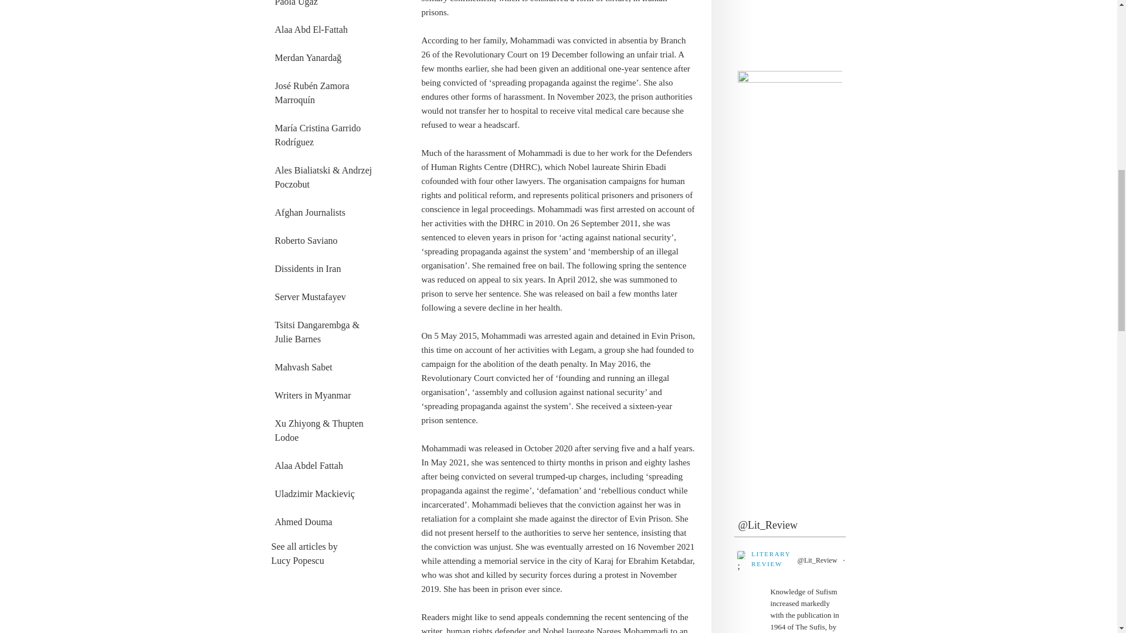  Describe the element at coordinates (327, 240) in the screenshot. I see `Roberto Saviano` at that location.